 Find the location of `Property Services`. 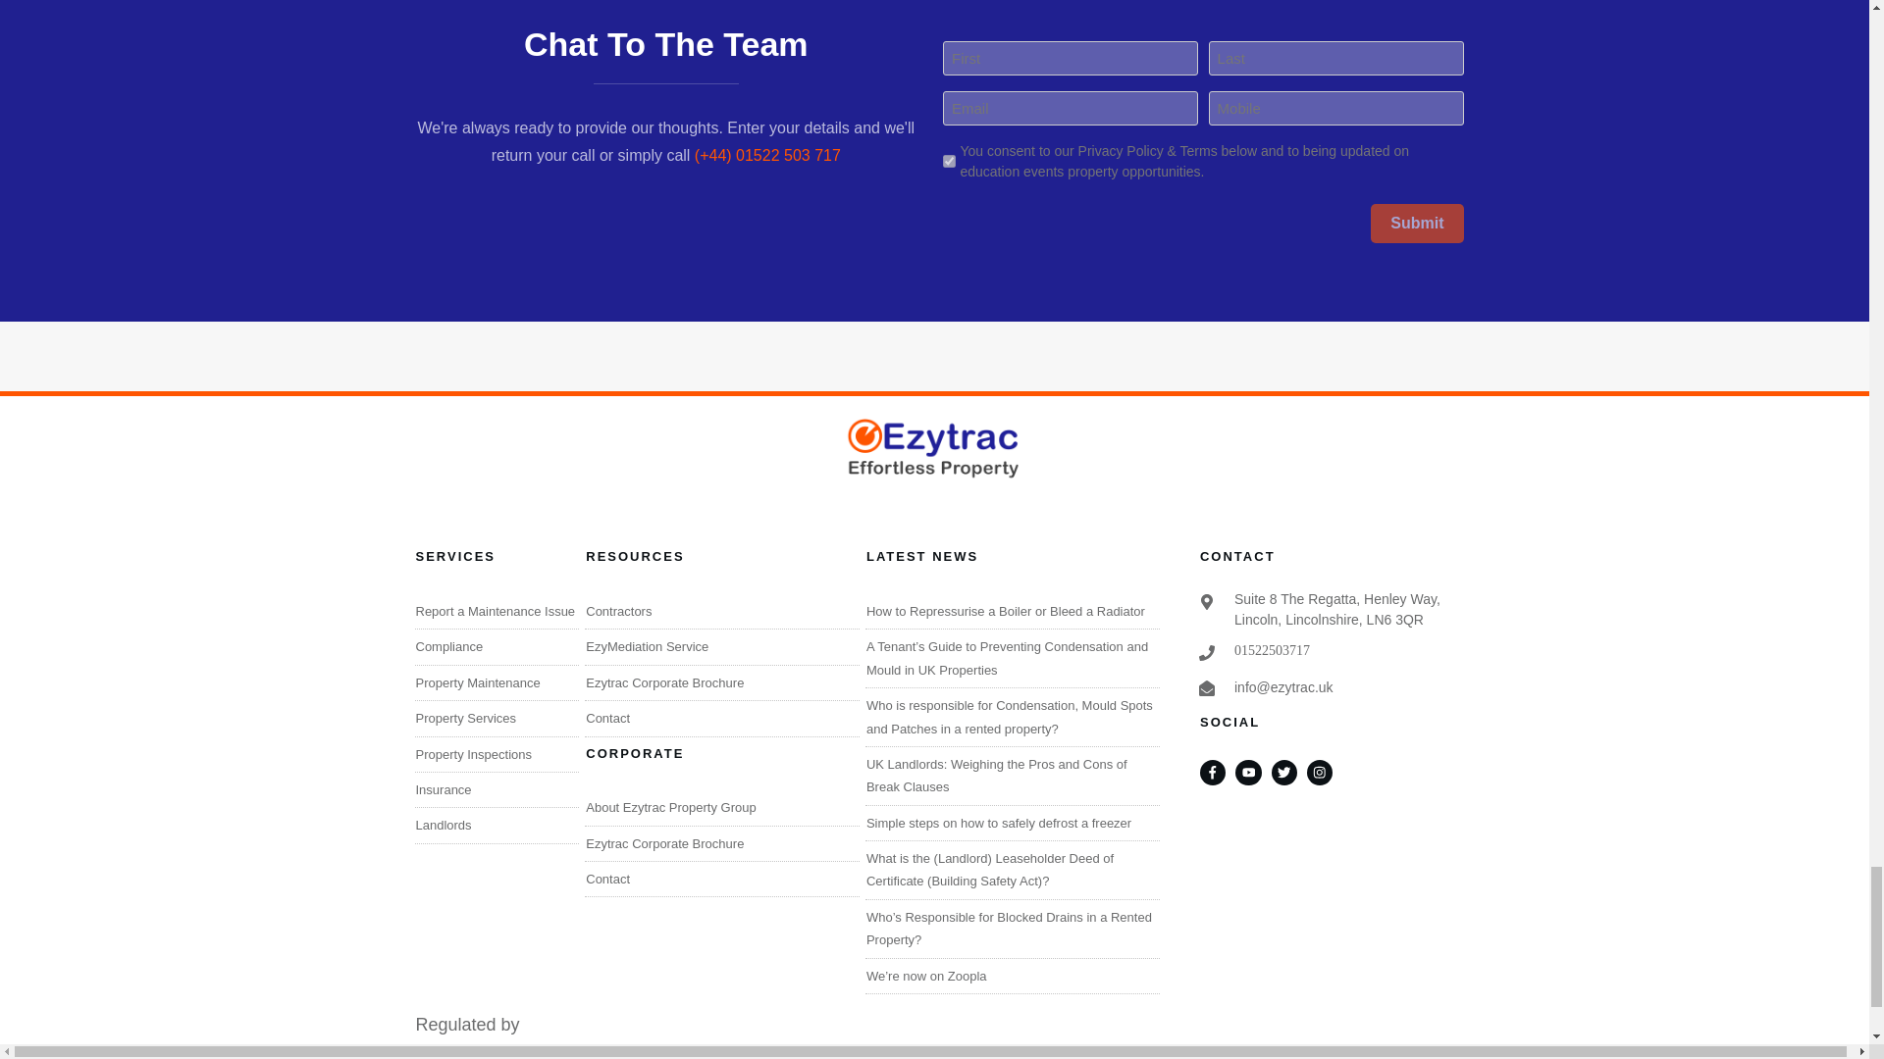

Property Services is located at coordinates (466, 718).